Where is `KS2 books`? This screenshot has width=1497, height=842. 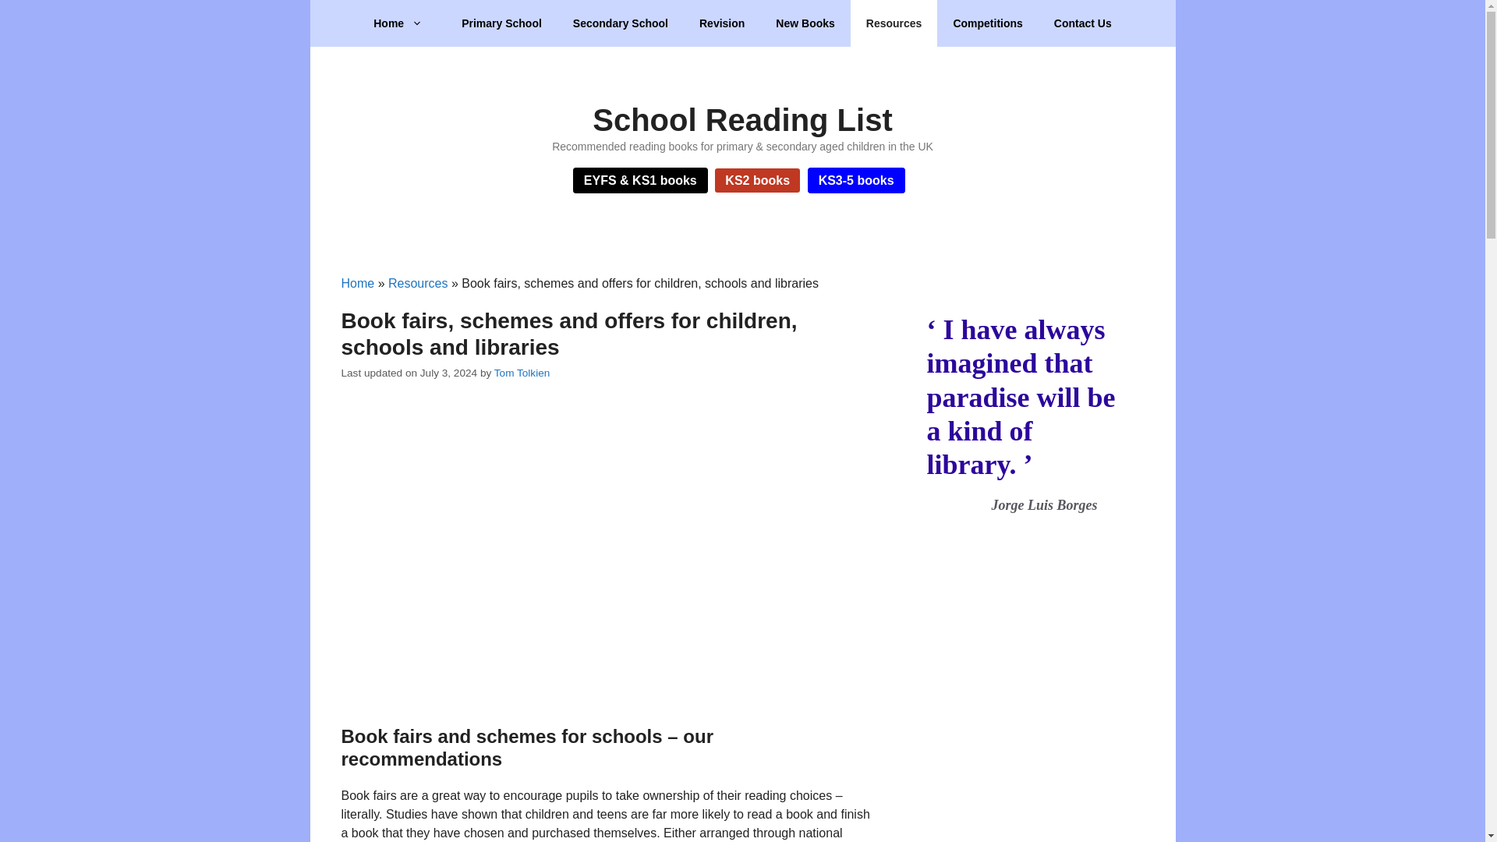 KS2 books is located at coordinates (757, 181).